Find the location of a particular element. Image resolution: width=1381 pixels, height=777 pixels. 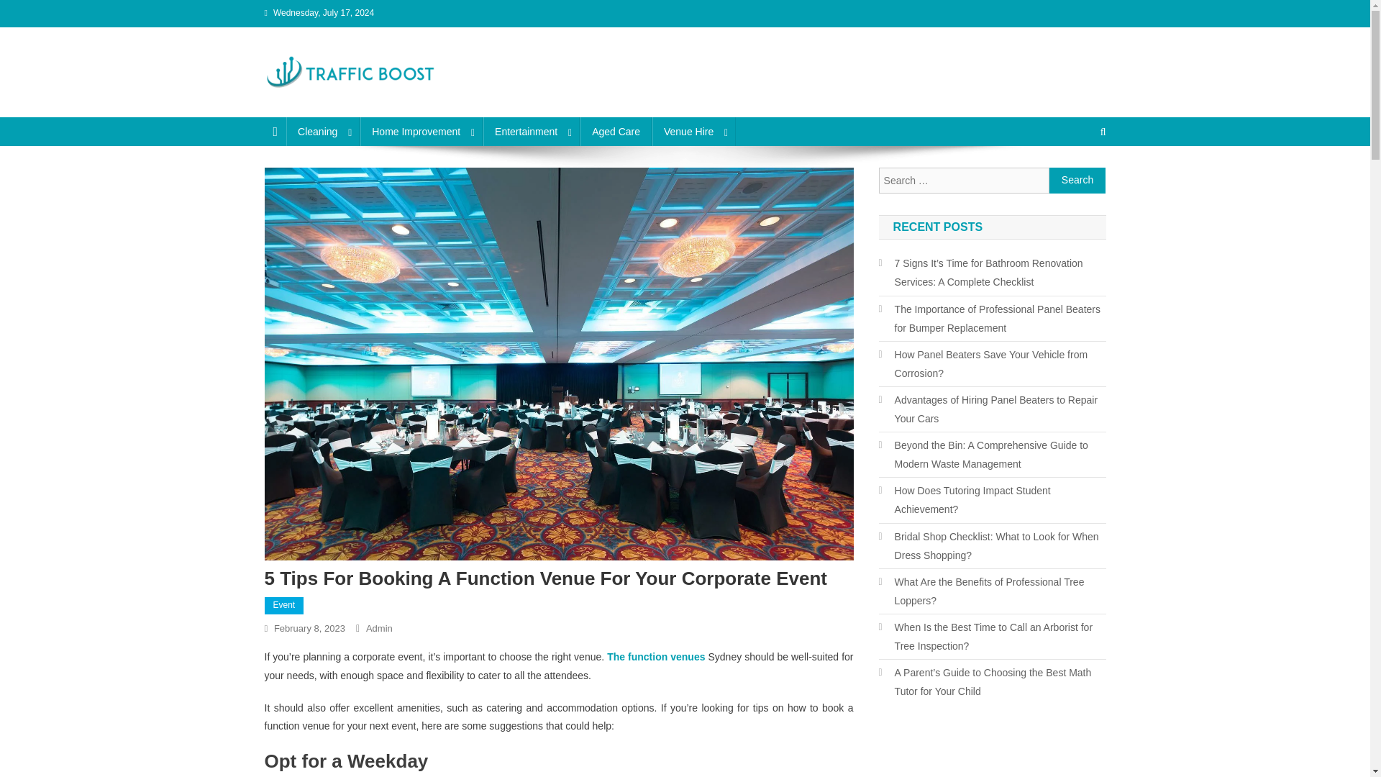

Entertainment is located at coordinates (532, 132).